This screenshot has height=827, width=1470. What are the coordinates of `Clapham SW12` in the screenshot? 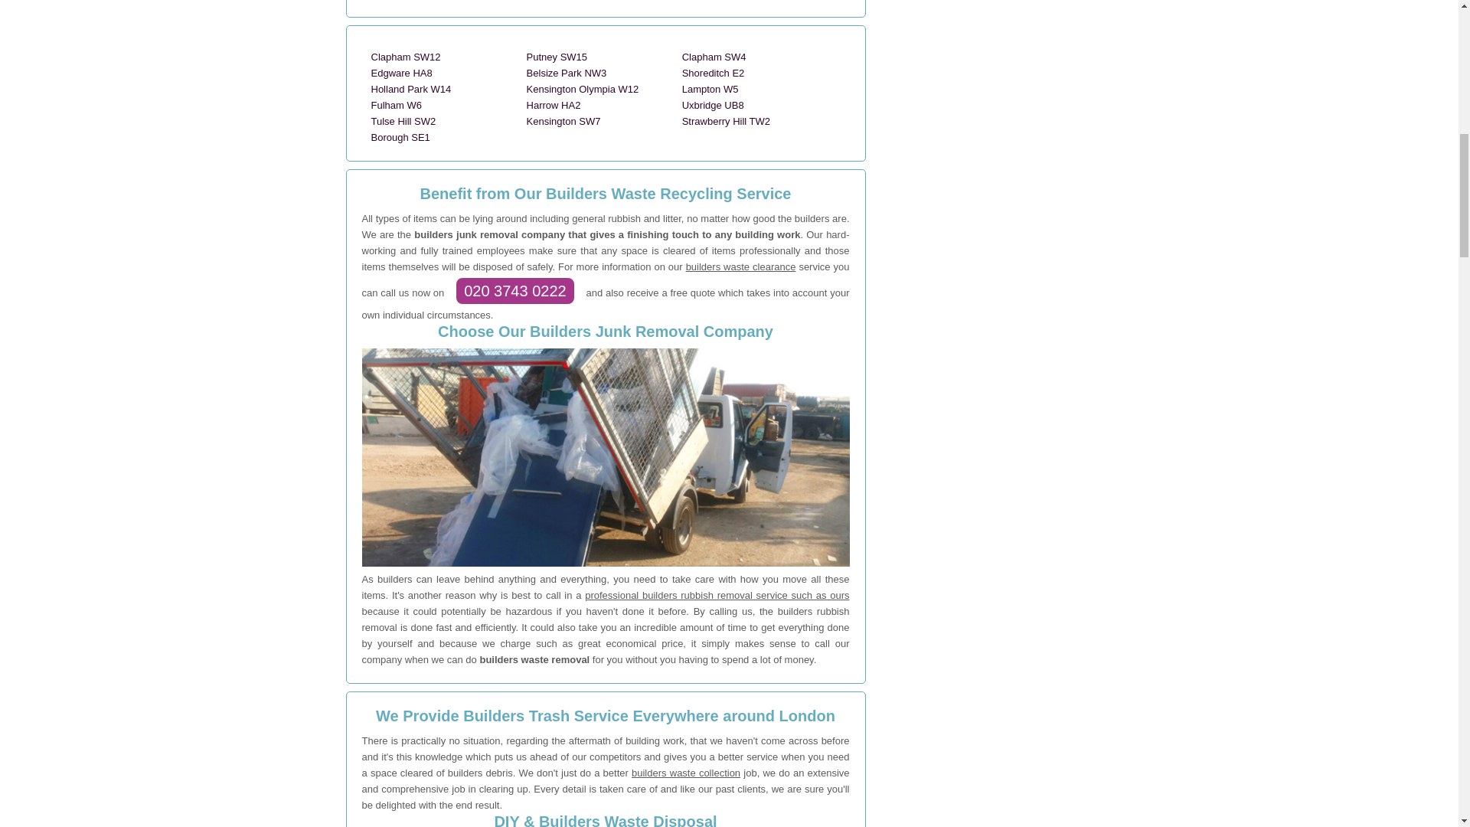 It's located at (404, 57).